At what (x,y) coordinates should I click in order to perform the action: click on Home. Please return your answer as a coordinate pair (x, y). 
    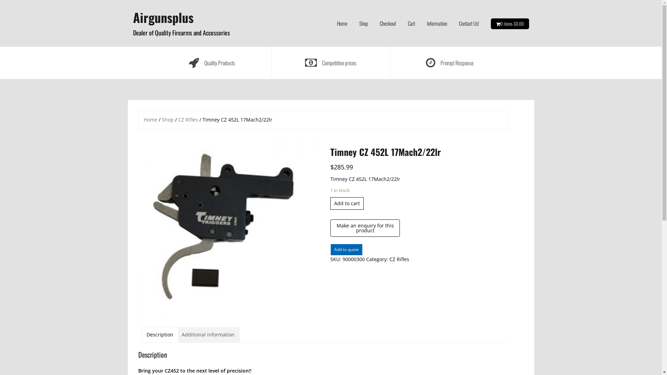
    Looking at the image, I should click on (151, 119).